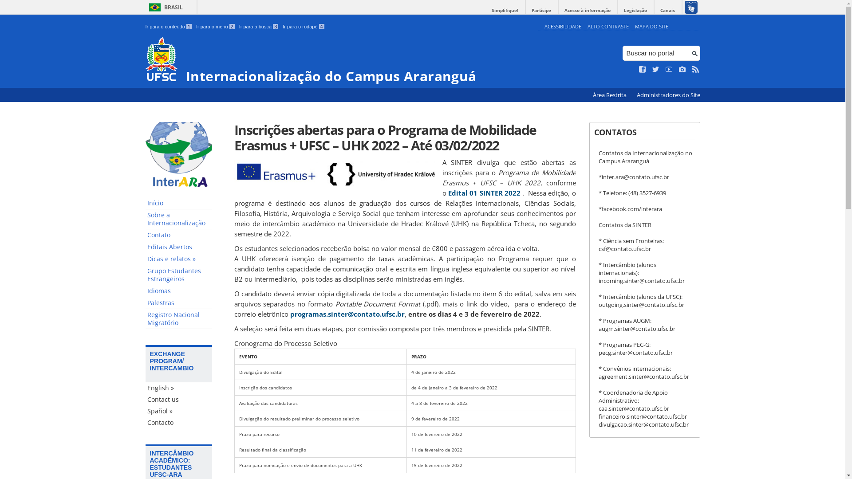 The width and height of the screenshot is (852, 479). Describe the element at coordinates (608, 27) in the screenshot. I see `ALTO CONTRASTE` at that location.